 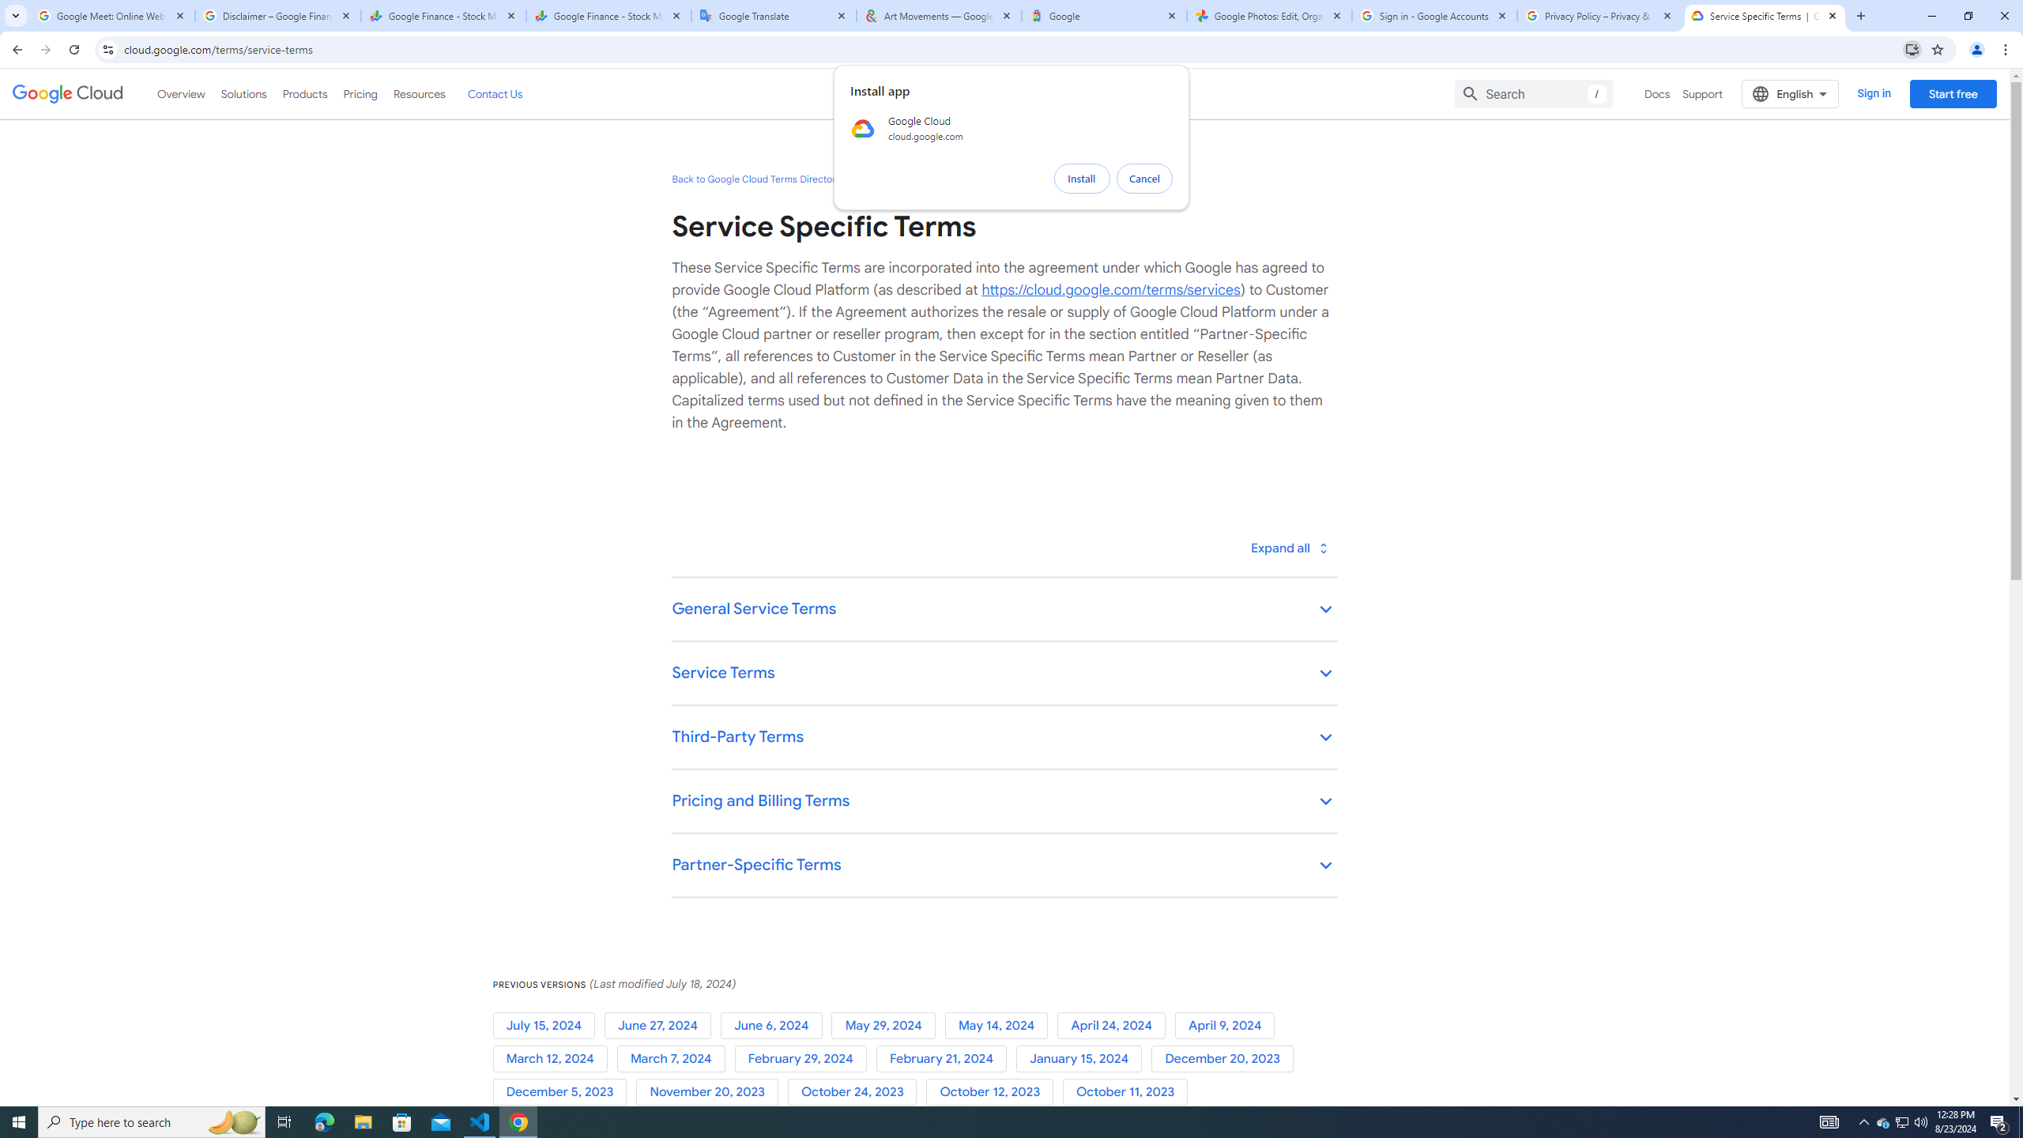 I want to click on March 7, 2024, so click(x=675, y=1059).